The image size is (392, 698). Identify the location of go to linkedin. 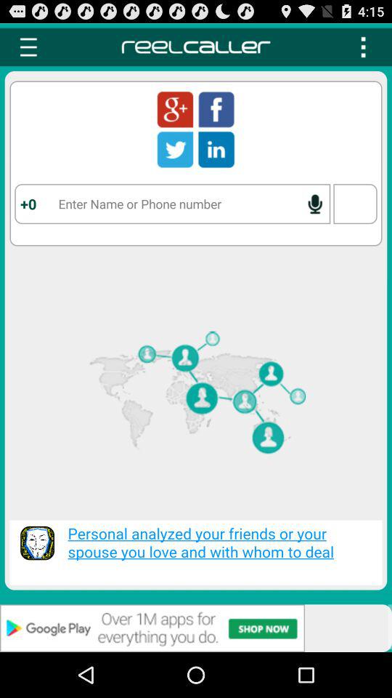
(216, 149).